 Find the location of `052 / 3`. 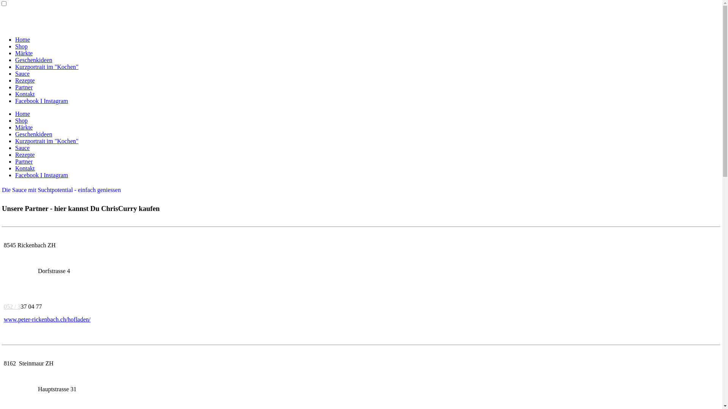

052 / 3 is located at coordinates (12, 307).